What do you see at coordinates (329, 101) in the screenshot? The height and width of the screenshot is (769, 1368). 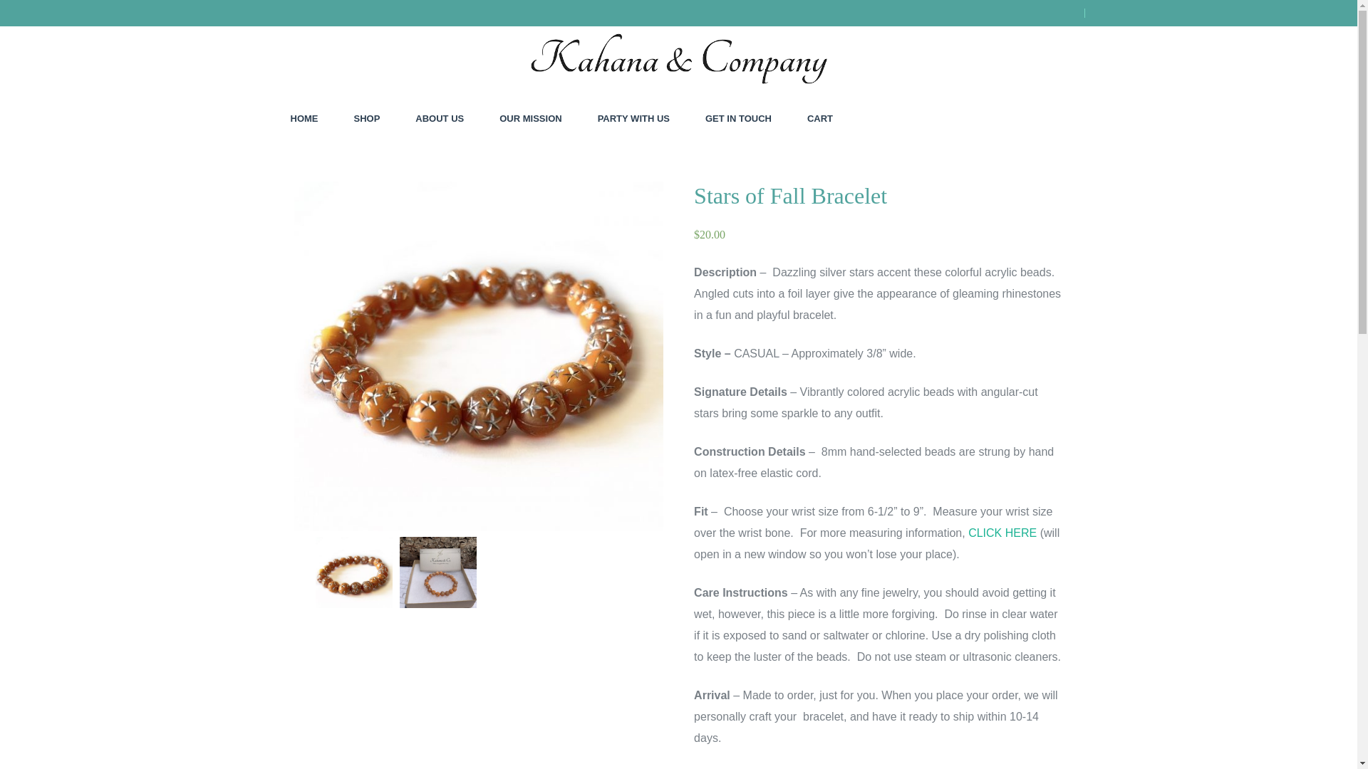 I see `KahanaCollection.com` at bounding box center [329, 101].